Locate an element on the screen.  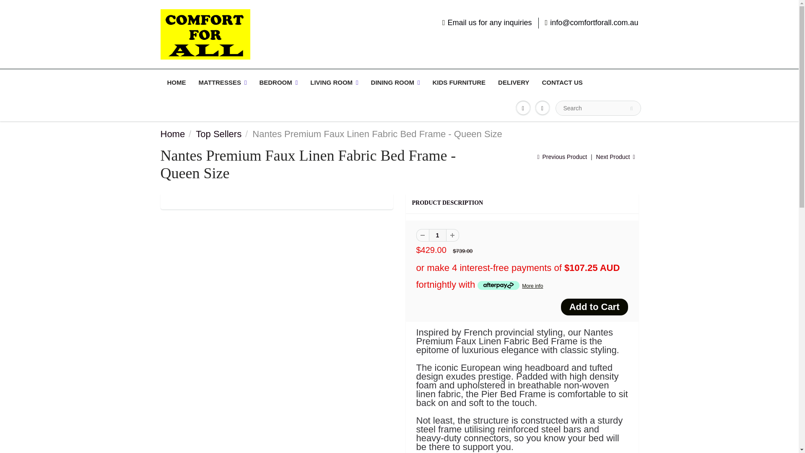
MATTRESSES is located at coordinates (222, 82).